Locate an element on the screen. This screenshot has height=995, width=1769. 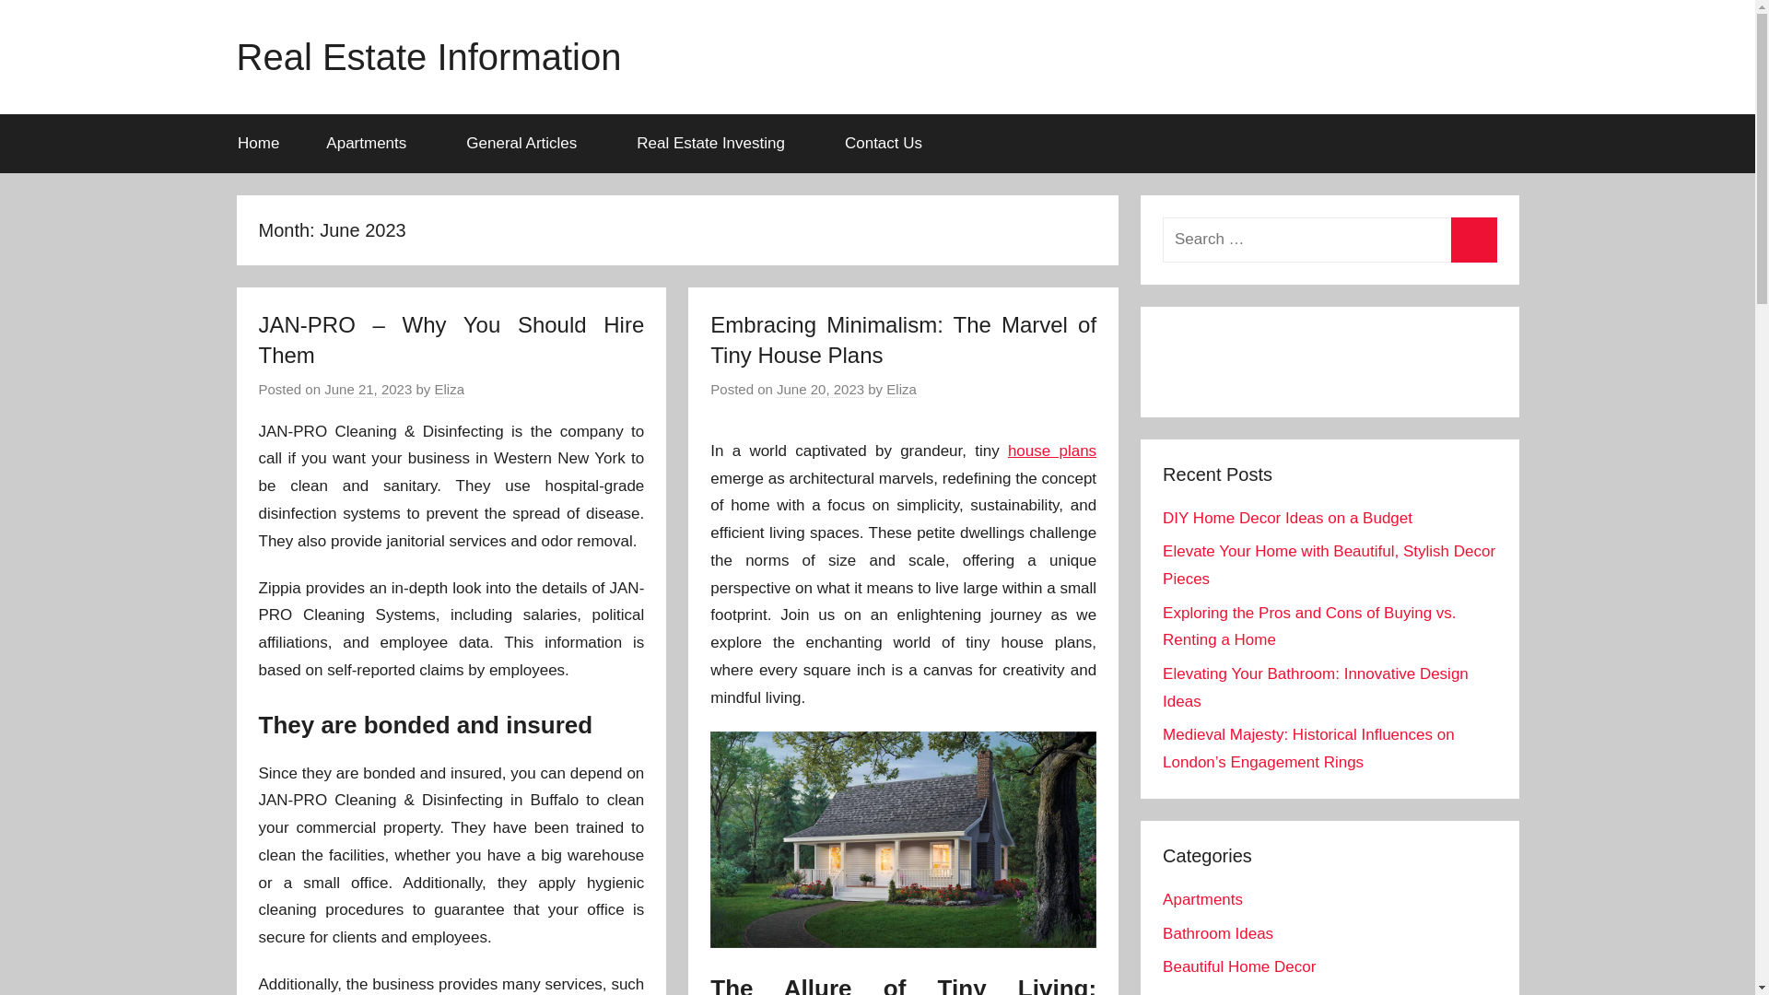
Elevating Your Bathroom: Innovative Design Ideas is located at coordinates (1315, 687).